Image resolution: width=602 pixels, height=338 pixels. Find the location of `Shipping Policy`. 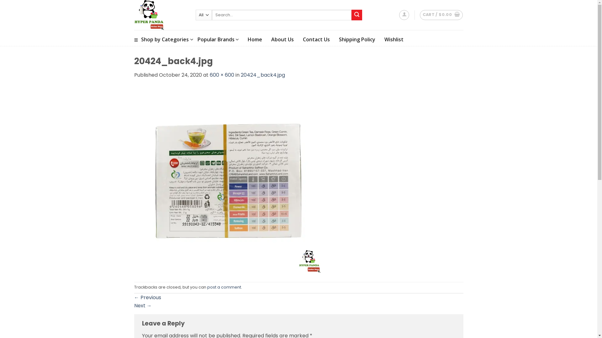

Shipping Policy is located at coordinates (357, 39).